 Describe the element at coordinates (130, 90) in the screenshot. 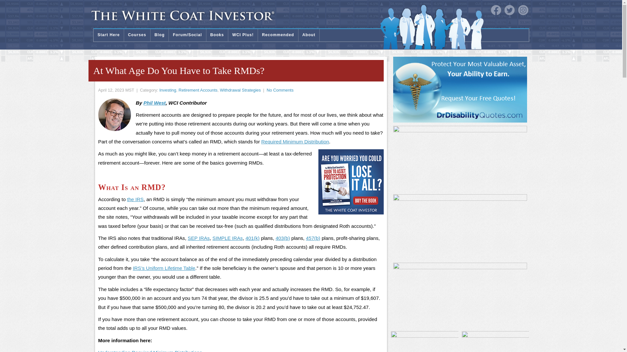

I see `Mountain Standard Time` at that location.